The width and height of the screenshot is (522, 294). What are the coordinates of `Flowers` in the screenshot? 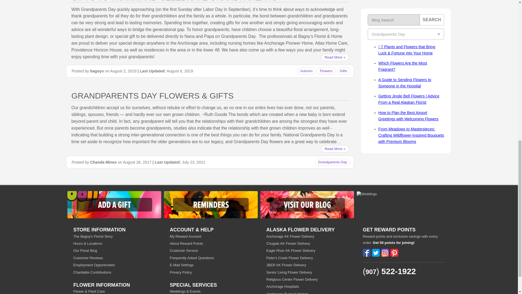 It's located at (326, 71).